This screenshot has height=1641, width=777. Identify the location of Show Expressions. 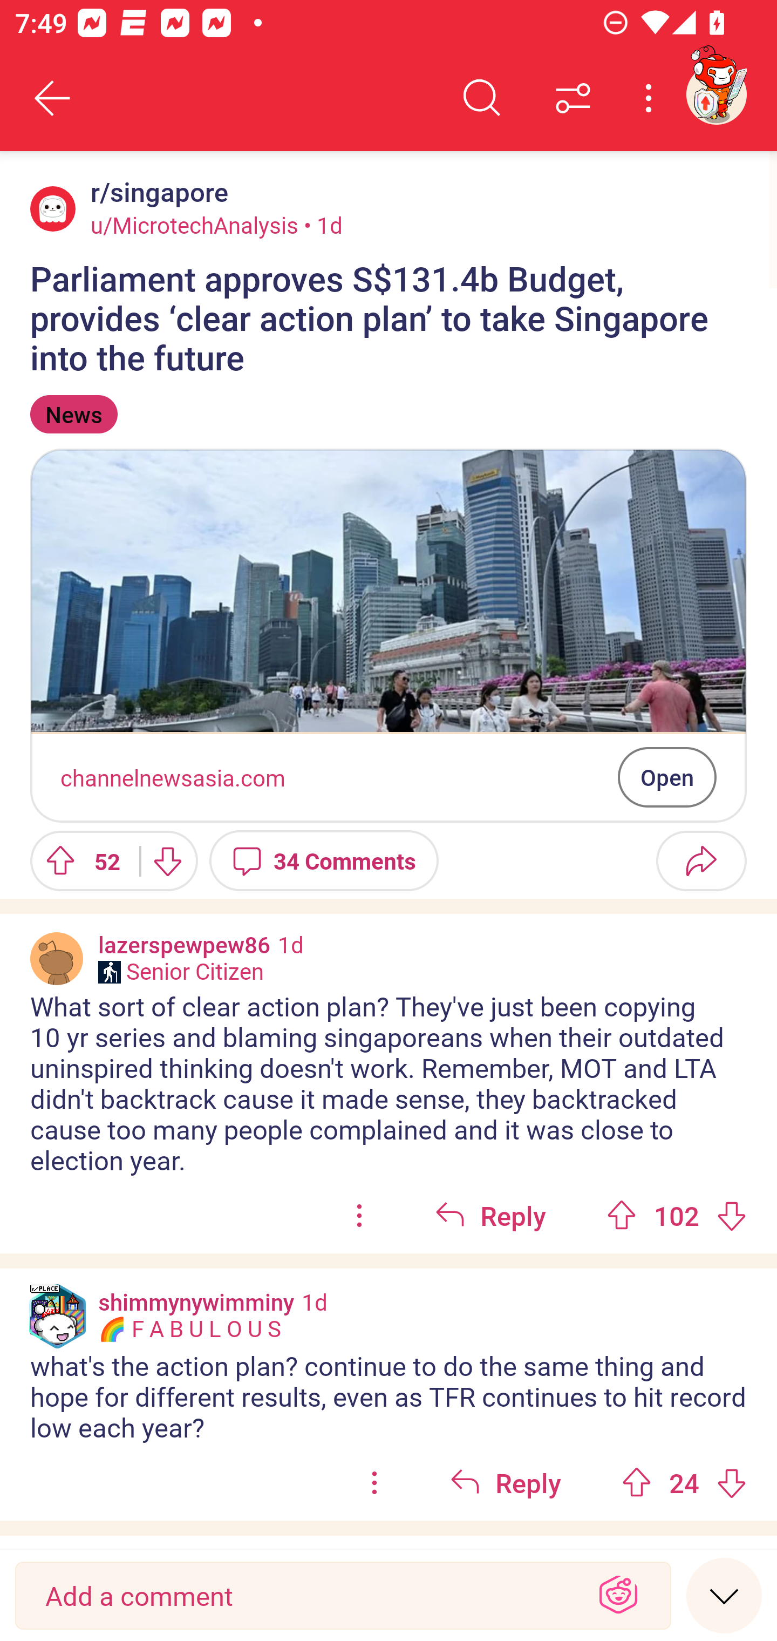
(618, 1596).